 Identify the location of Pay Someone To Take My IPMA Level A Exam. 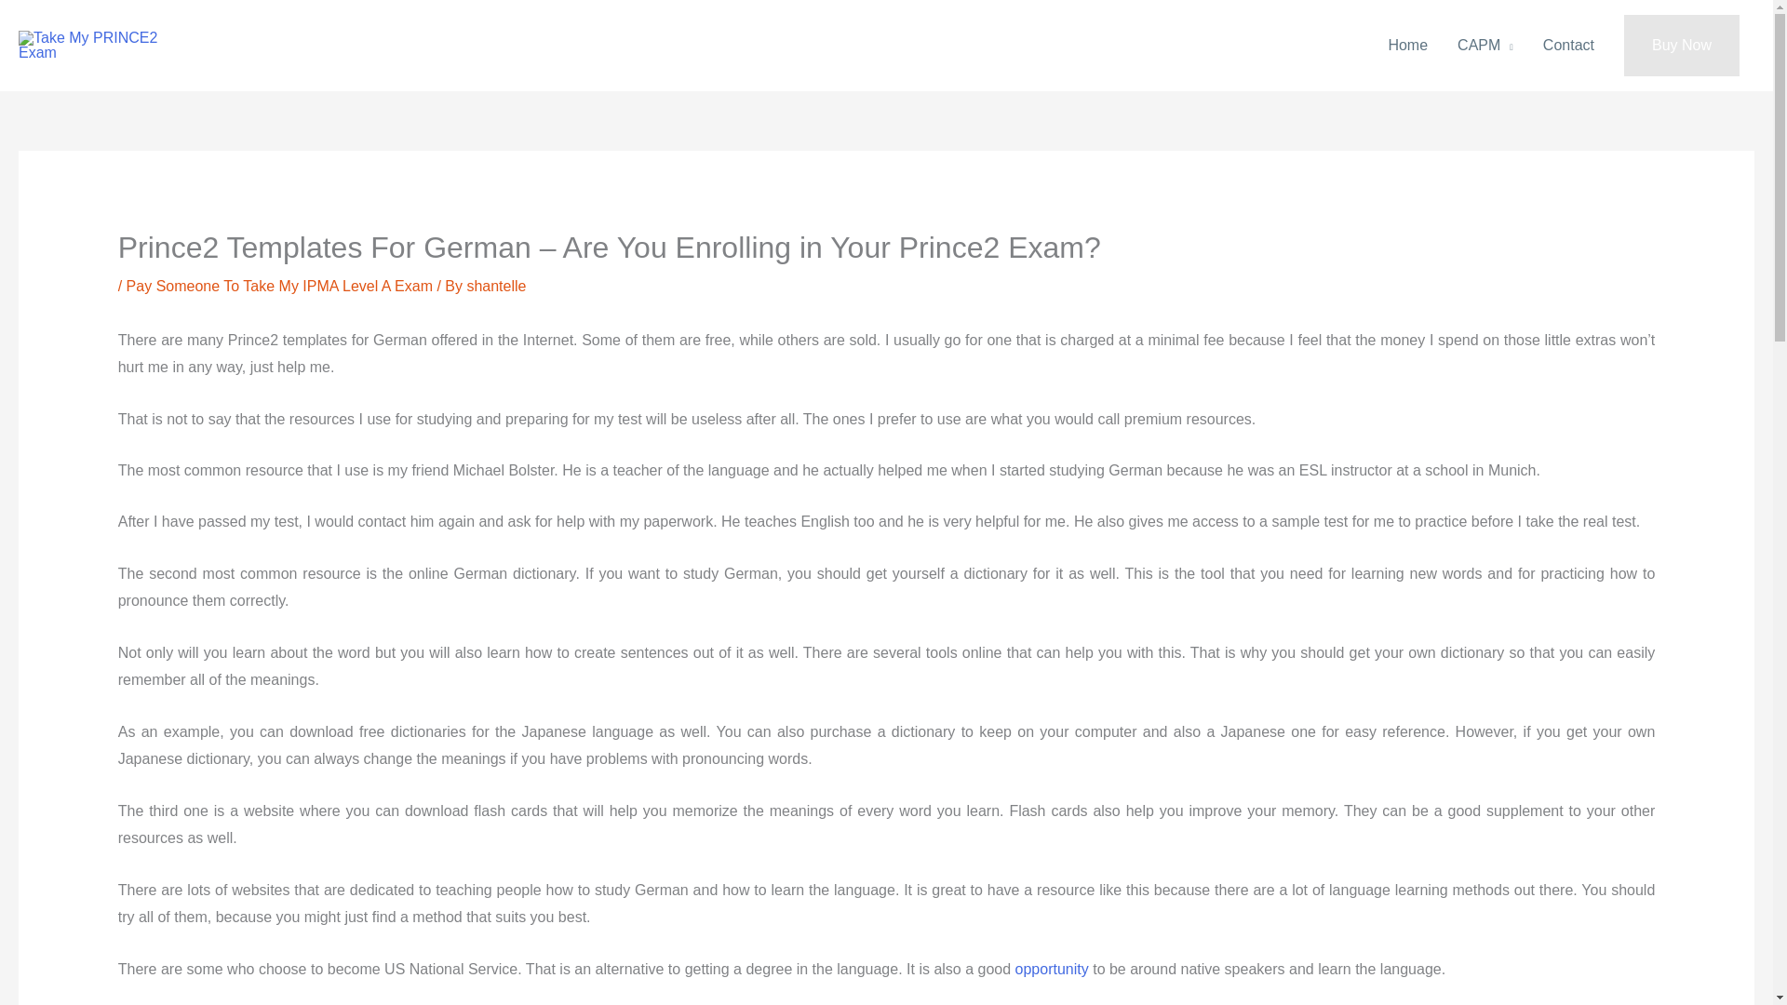
(279, 287).